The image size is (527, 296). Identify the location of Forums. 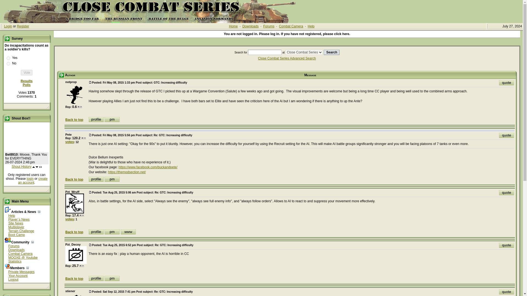
(269, 26).